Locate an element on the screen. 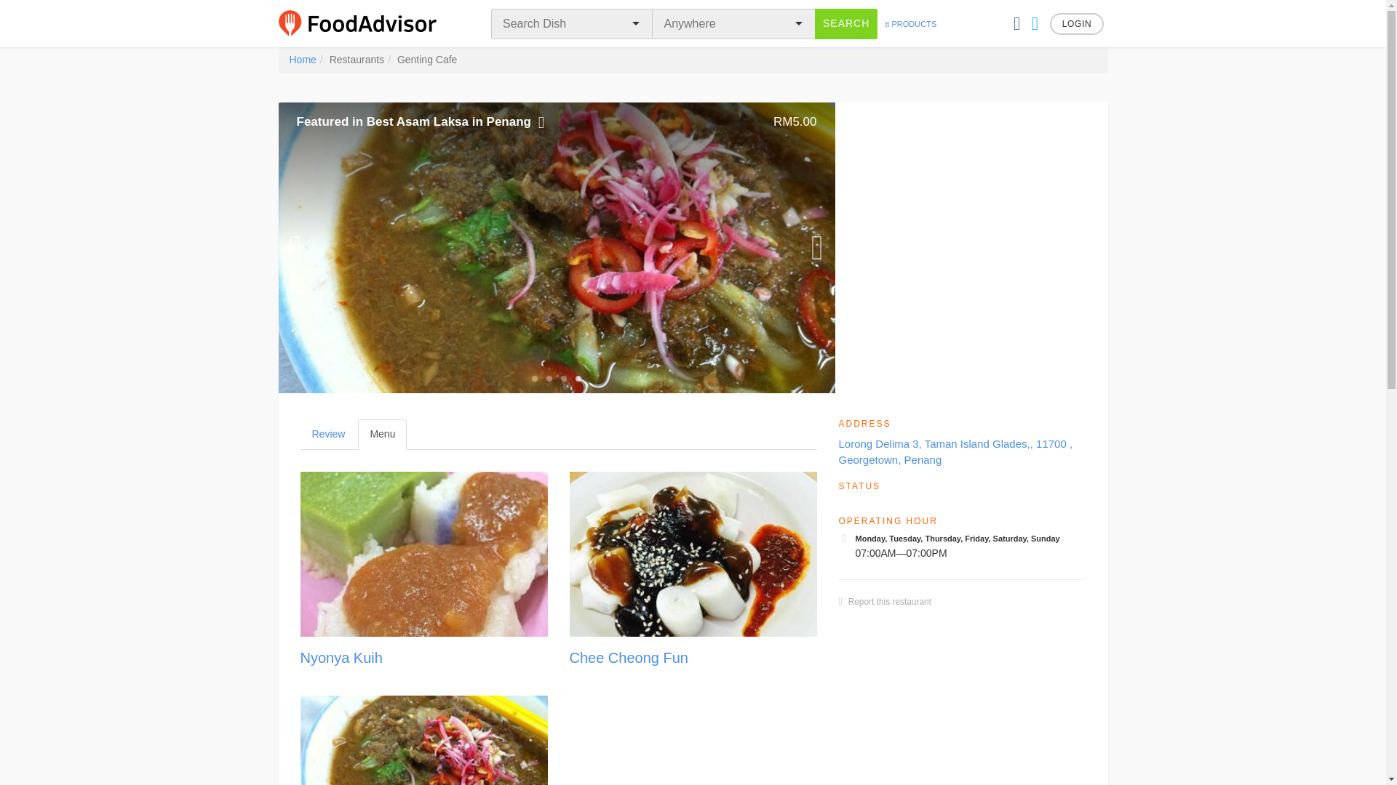  Foodadvisor.my is located at coordinates (563, 378).